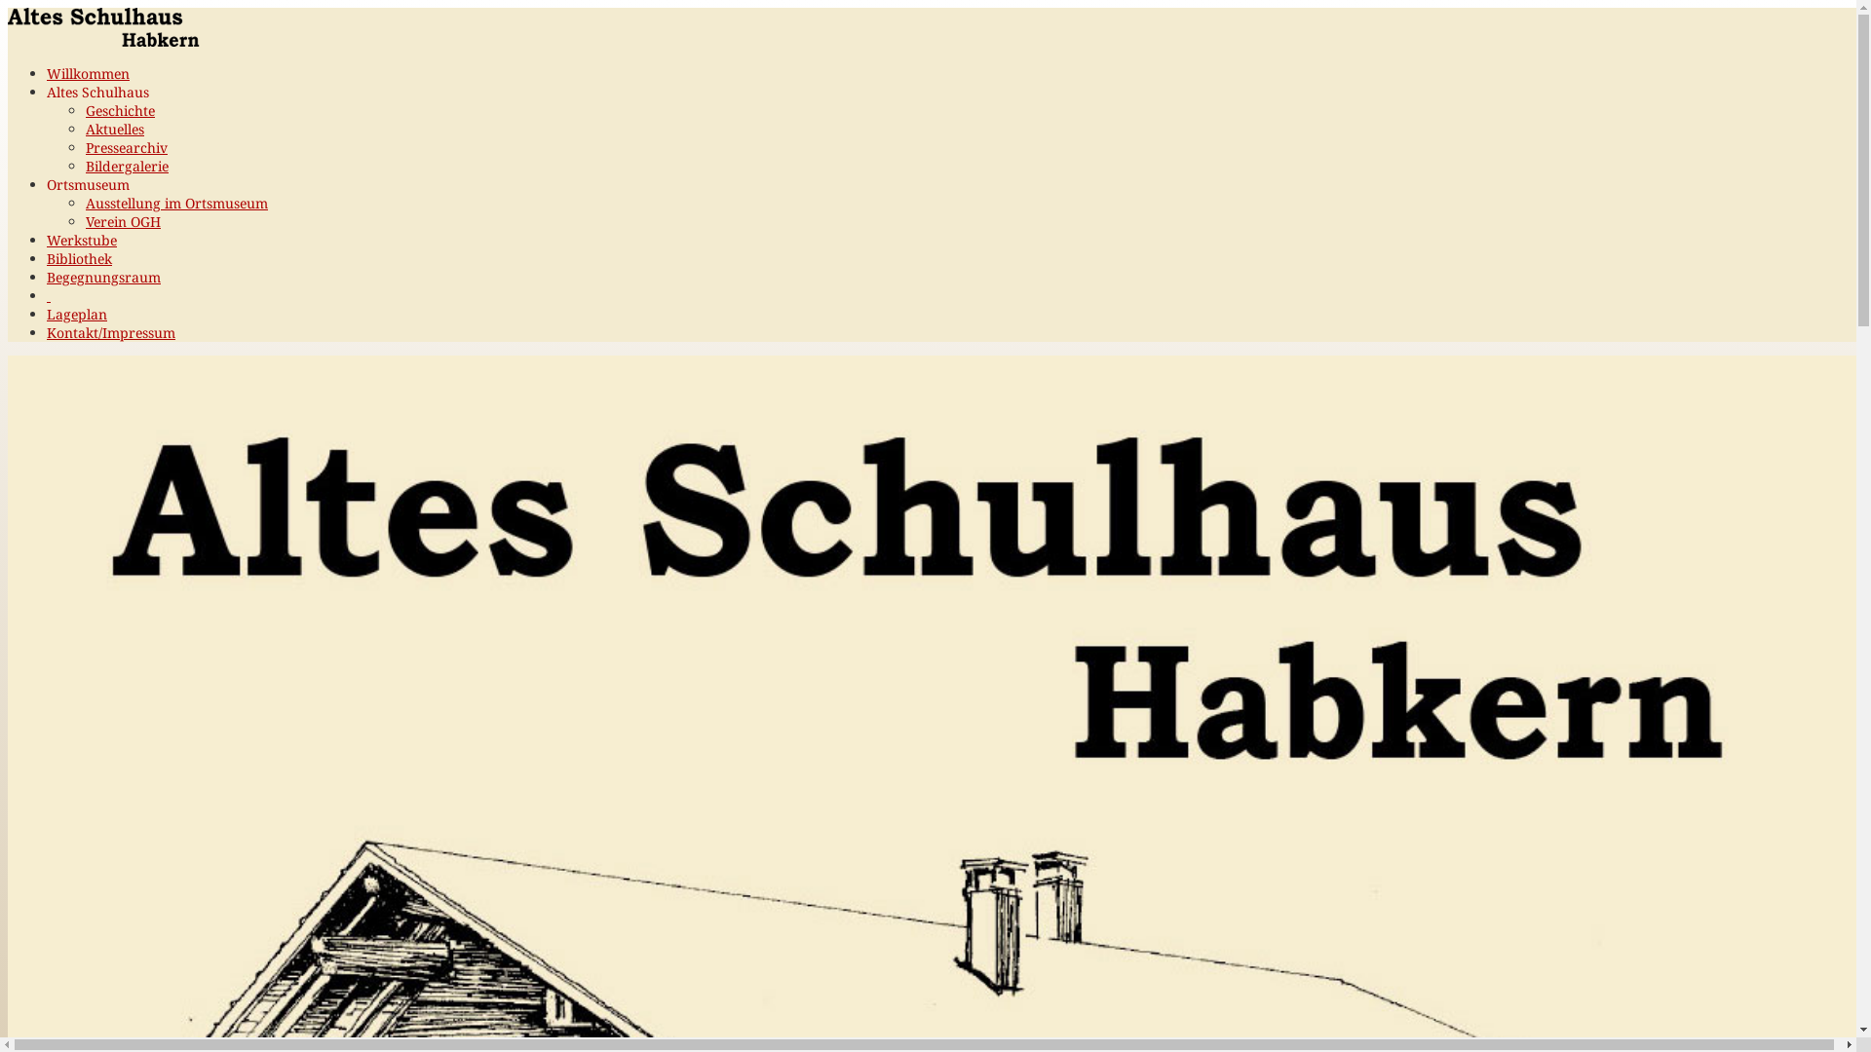 This screenshot has height=1052, width=1871. What do you see at coordinates (82, 240) in the screenshot?
I see `Werkstube` at bounding box center [82, 240].